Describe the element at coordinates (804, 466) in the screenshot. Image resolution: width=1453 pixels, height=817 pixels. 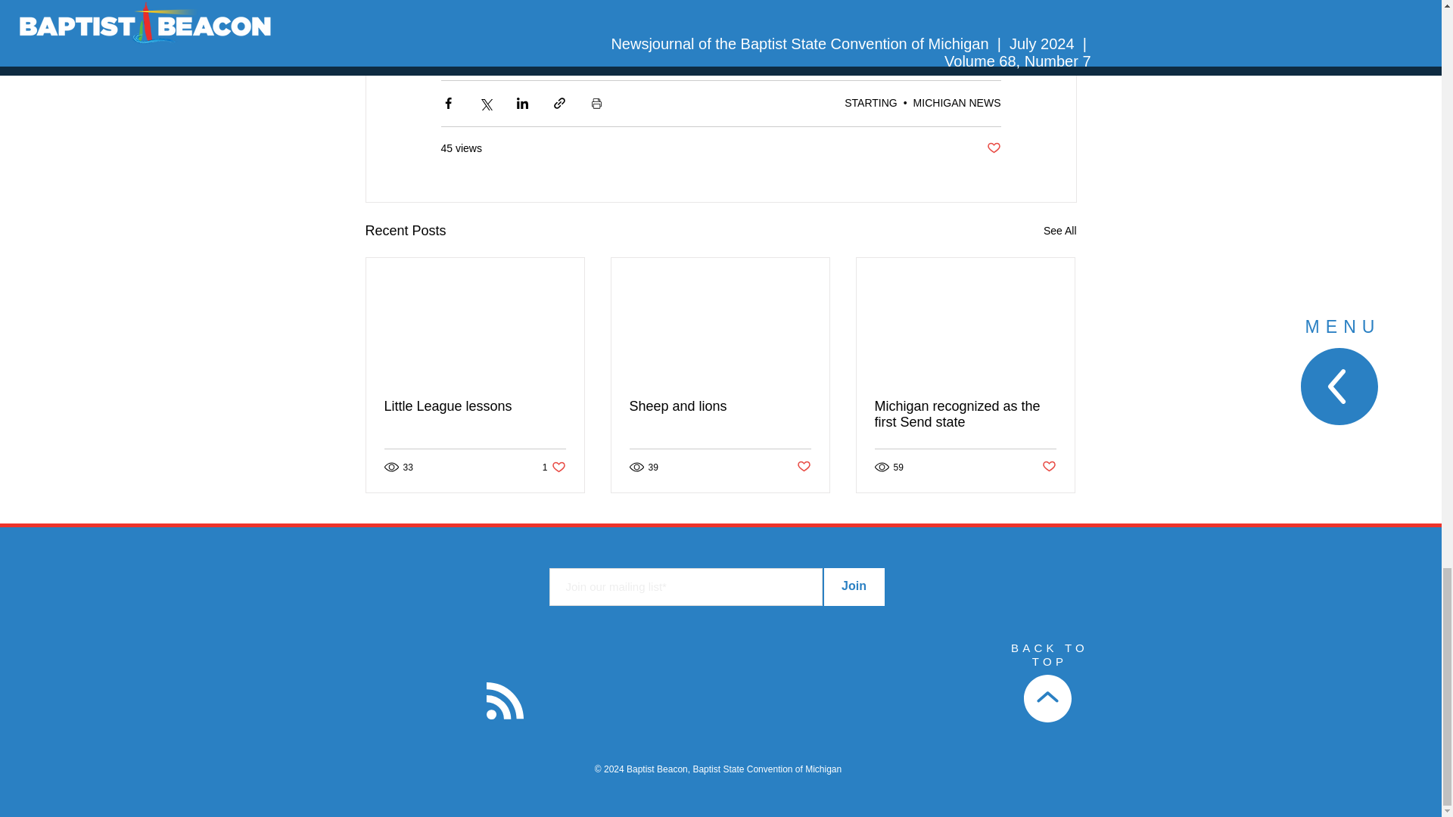
I see `Sheep and lions` at that location.